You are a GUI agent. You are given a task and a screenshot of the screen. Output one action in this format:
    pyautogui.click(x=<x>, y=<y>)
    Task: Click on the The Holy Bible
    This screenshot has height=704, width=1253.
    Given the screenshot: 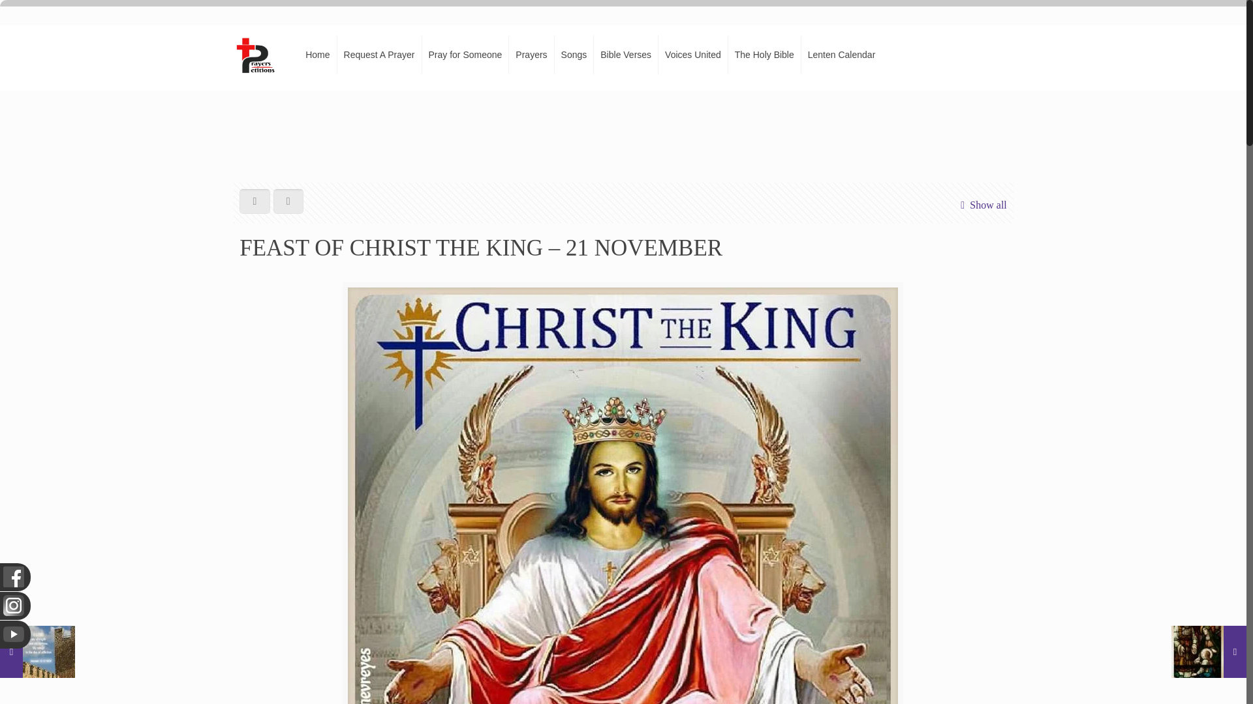 What is the action you would take?
    pyautogui.click(x=765, y=54)
    